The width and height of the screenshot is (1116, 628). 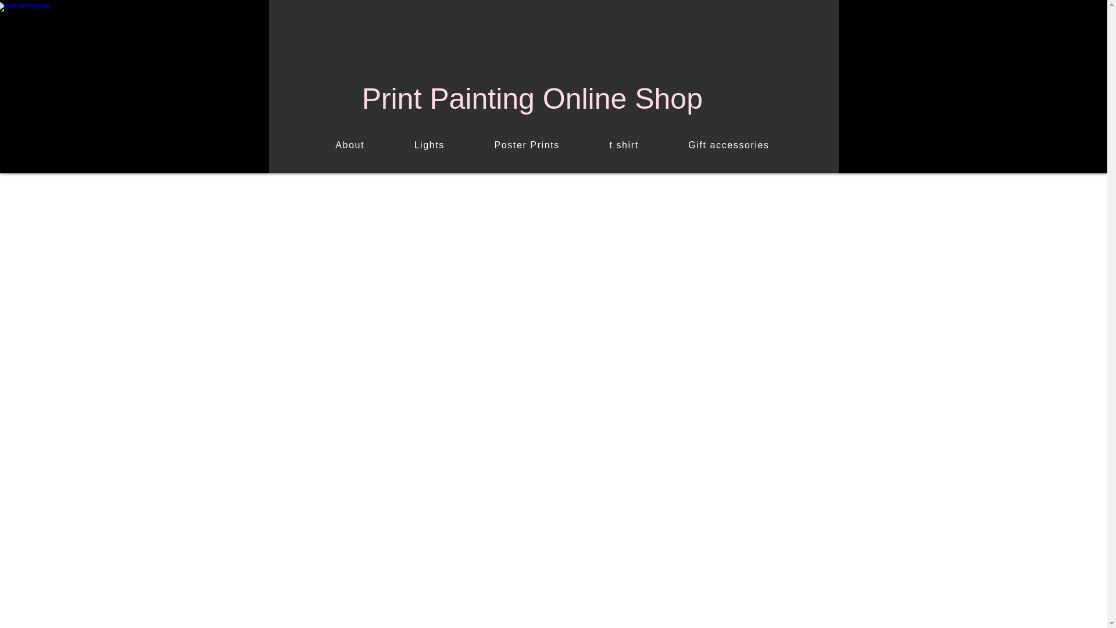 I want to click on Poster Prints, so click(x=527, y=145).